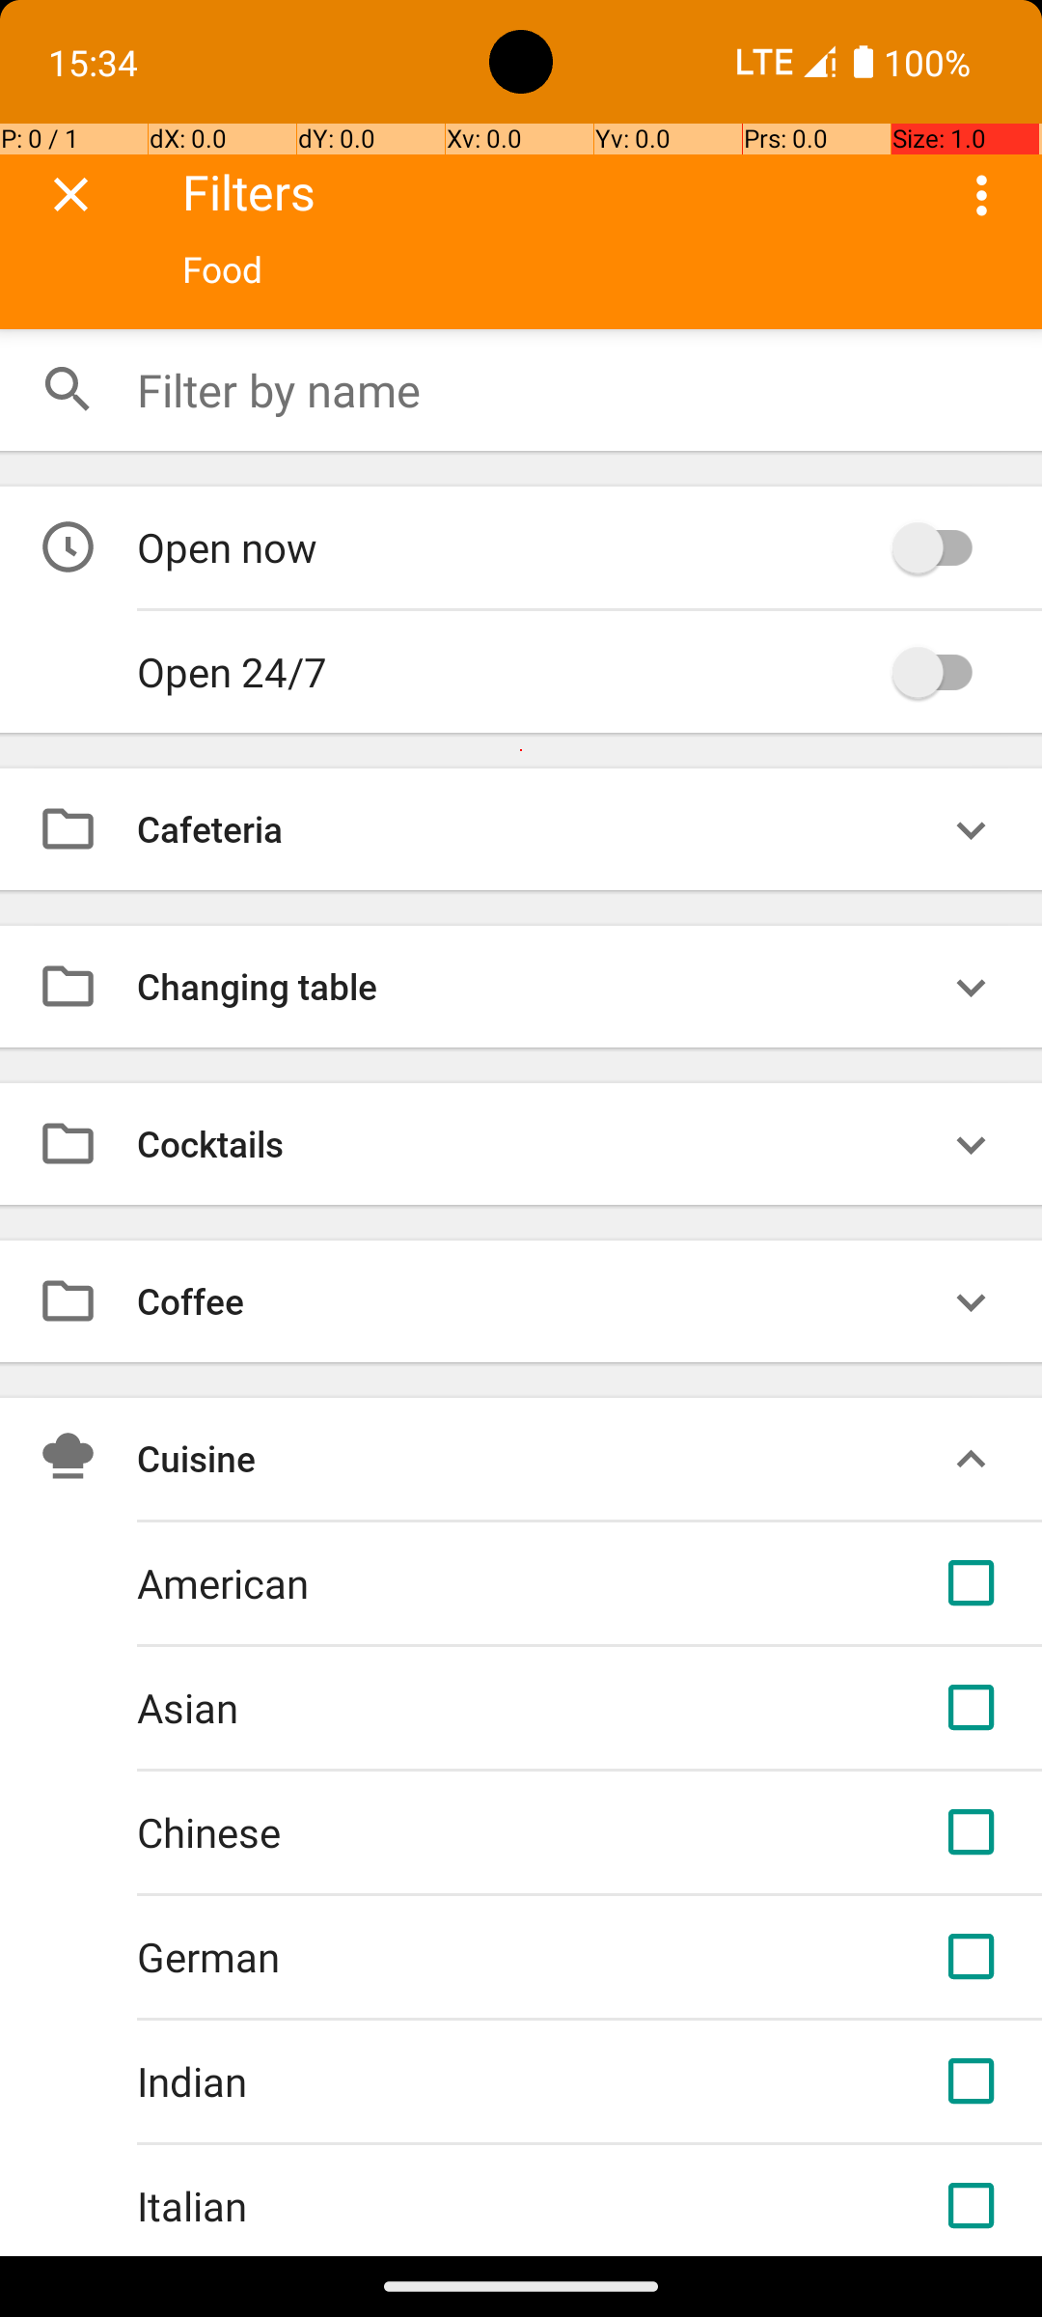 The height and width of the screenshot is (2317, 1042). What do you see at coordinates (569, 390) in the screenshot?
I see `Filter by name` at bounding box center [569, 390].